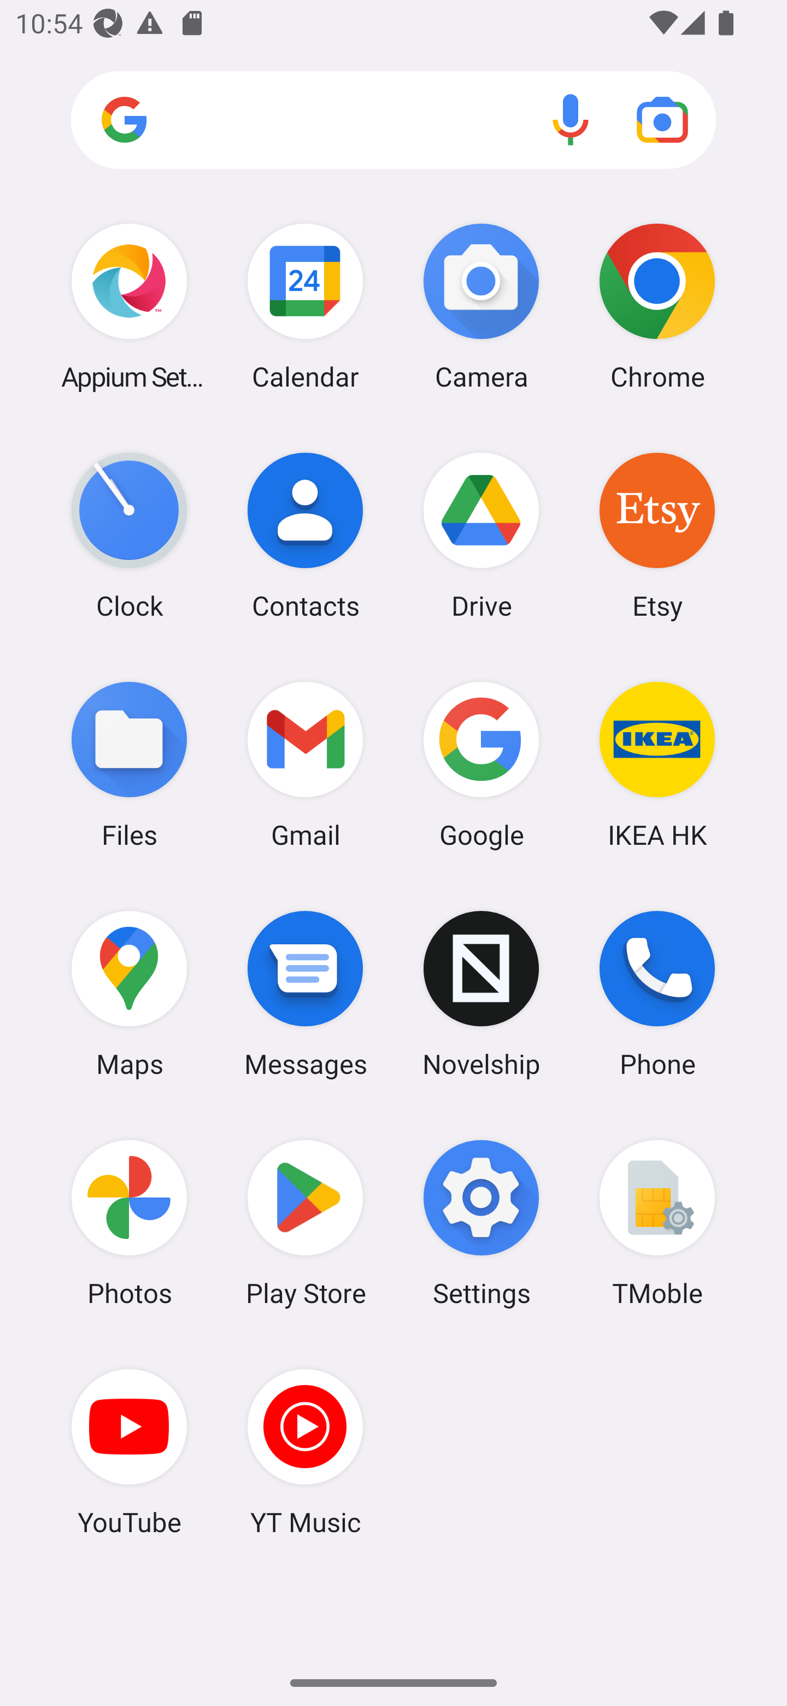 The image size is (787, 1706). I want to click on Gmail, so click(305, 764).